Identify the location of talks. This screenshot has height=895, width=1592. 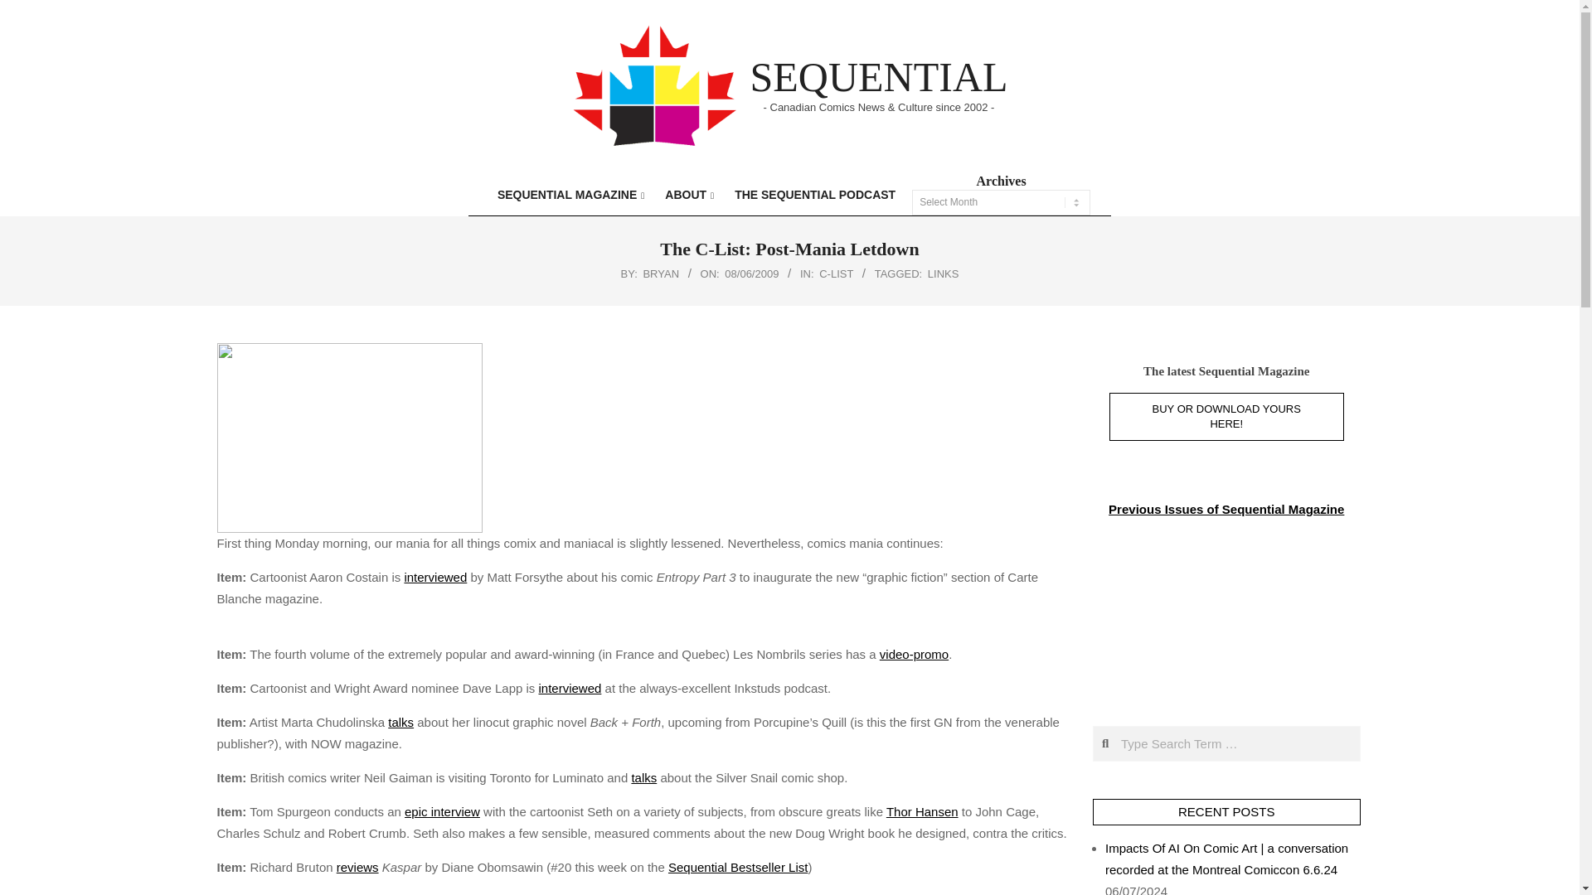
(401, 722).